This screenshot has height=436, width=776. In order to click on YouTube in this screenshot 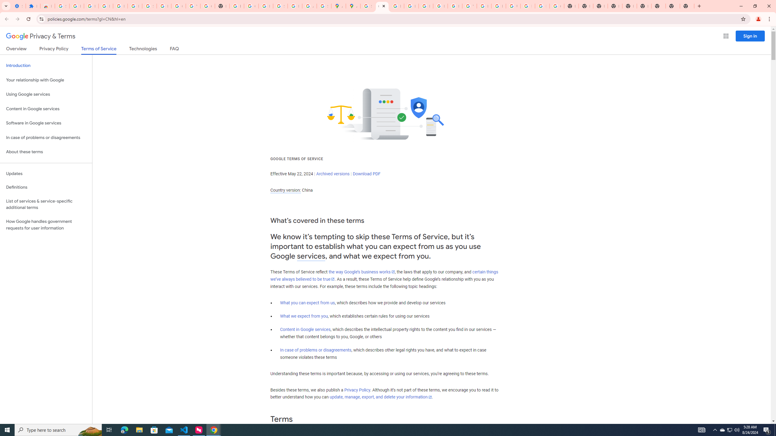, I will do `click(469, 6)`.